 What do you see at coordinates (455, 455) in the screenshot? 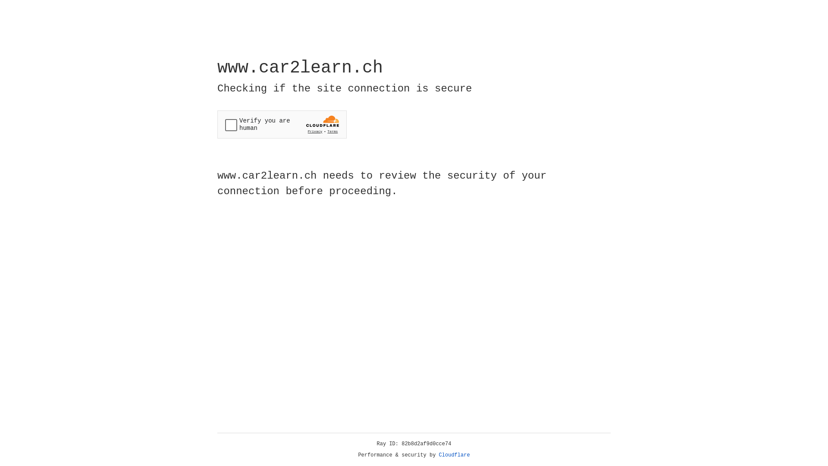
I see `Cloudflare` at bounding box center [455, 455].